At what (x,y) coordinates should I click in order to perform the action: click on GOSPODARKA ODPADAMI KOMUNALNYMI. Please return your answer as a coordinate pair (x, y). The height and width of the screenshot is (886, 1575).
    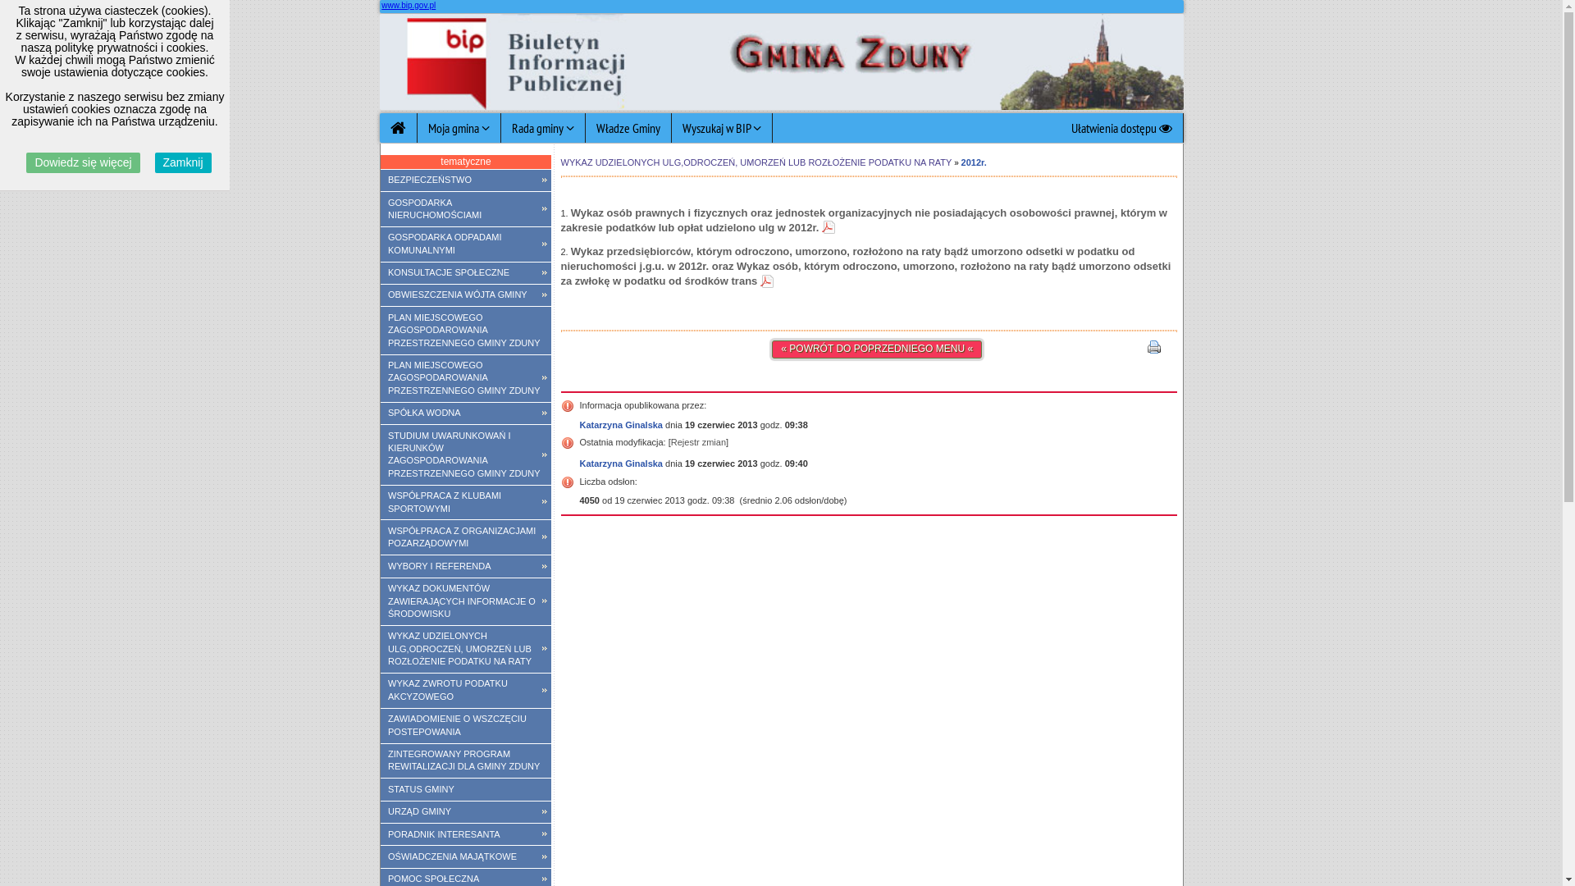
    Looking at the image, I should click on (466, 244).